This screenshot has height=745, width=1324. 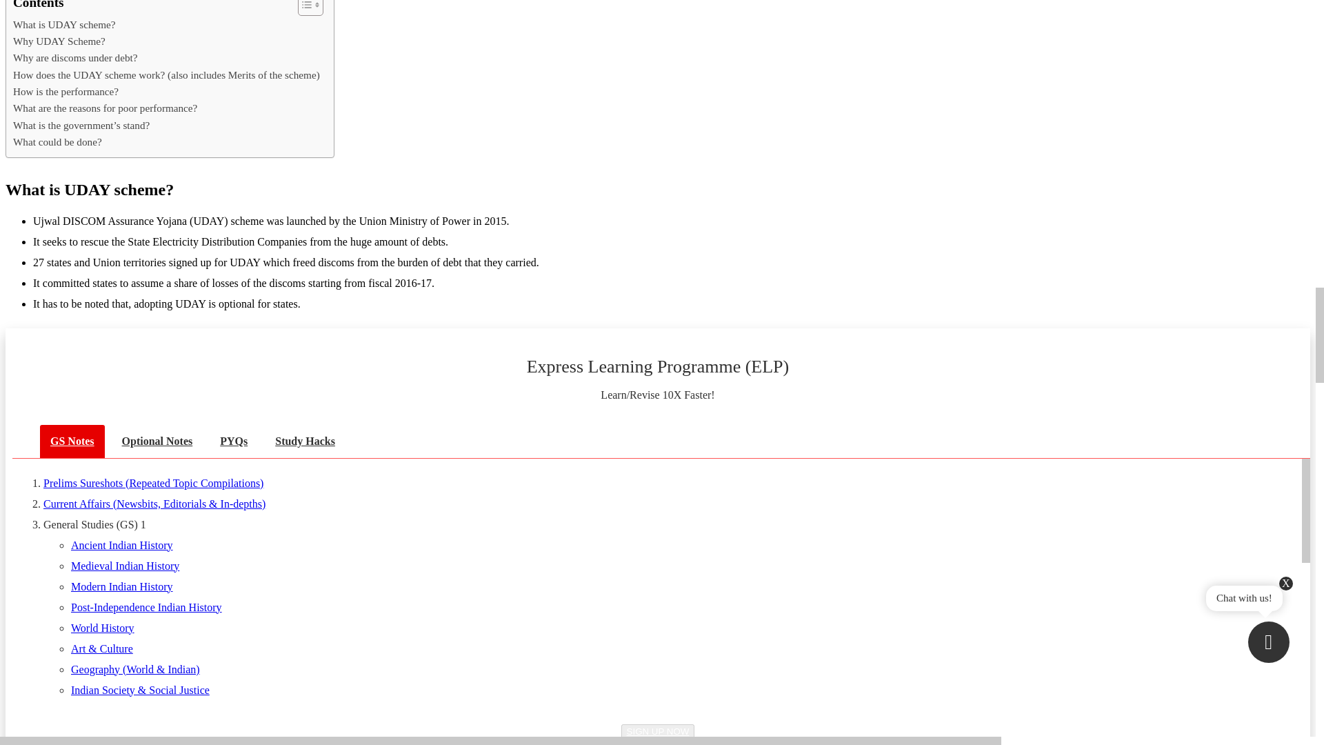 What do you see at coordinates (75, 58) in the screenshot?
I see `Why are discoms under debt?` at bounding box center [75, 58].